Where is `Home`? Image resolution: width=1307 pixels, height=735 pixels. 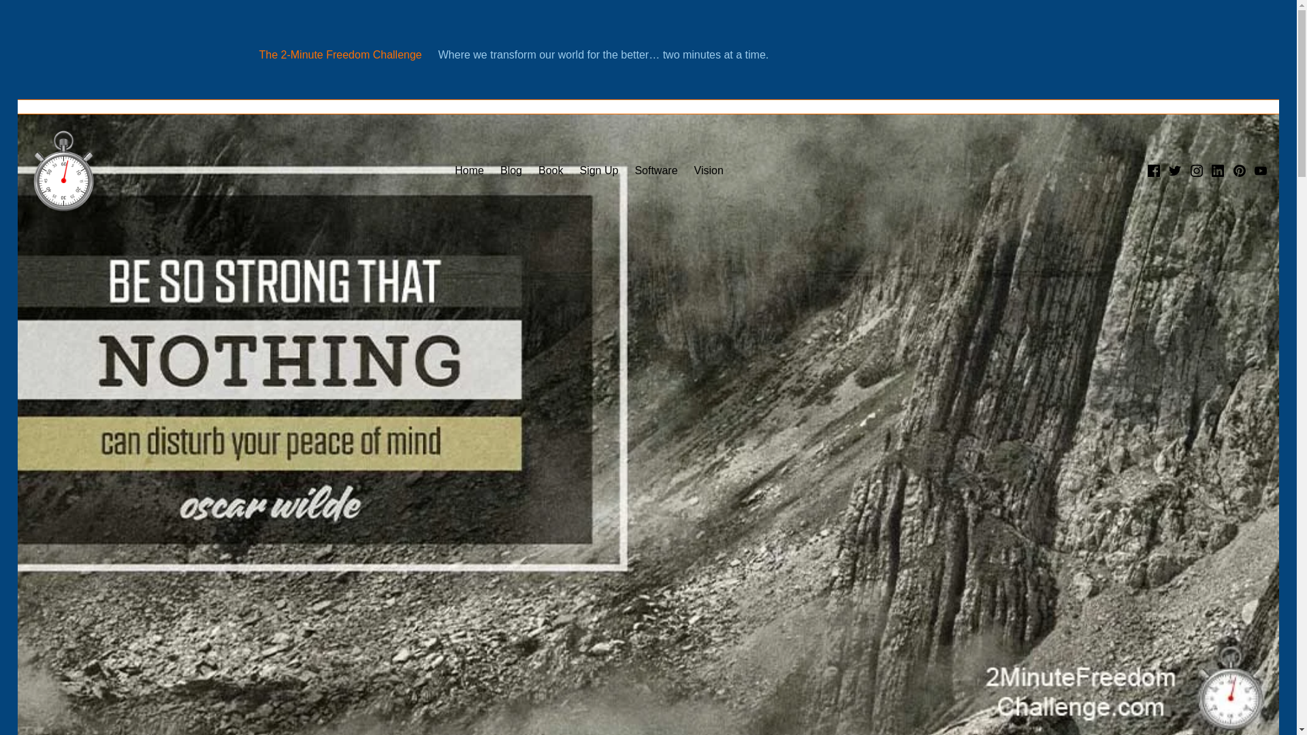 Home is located at coordinates (469, 170).